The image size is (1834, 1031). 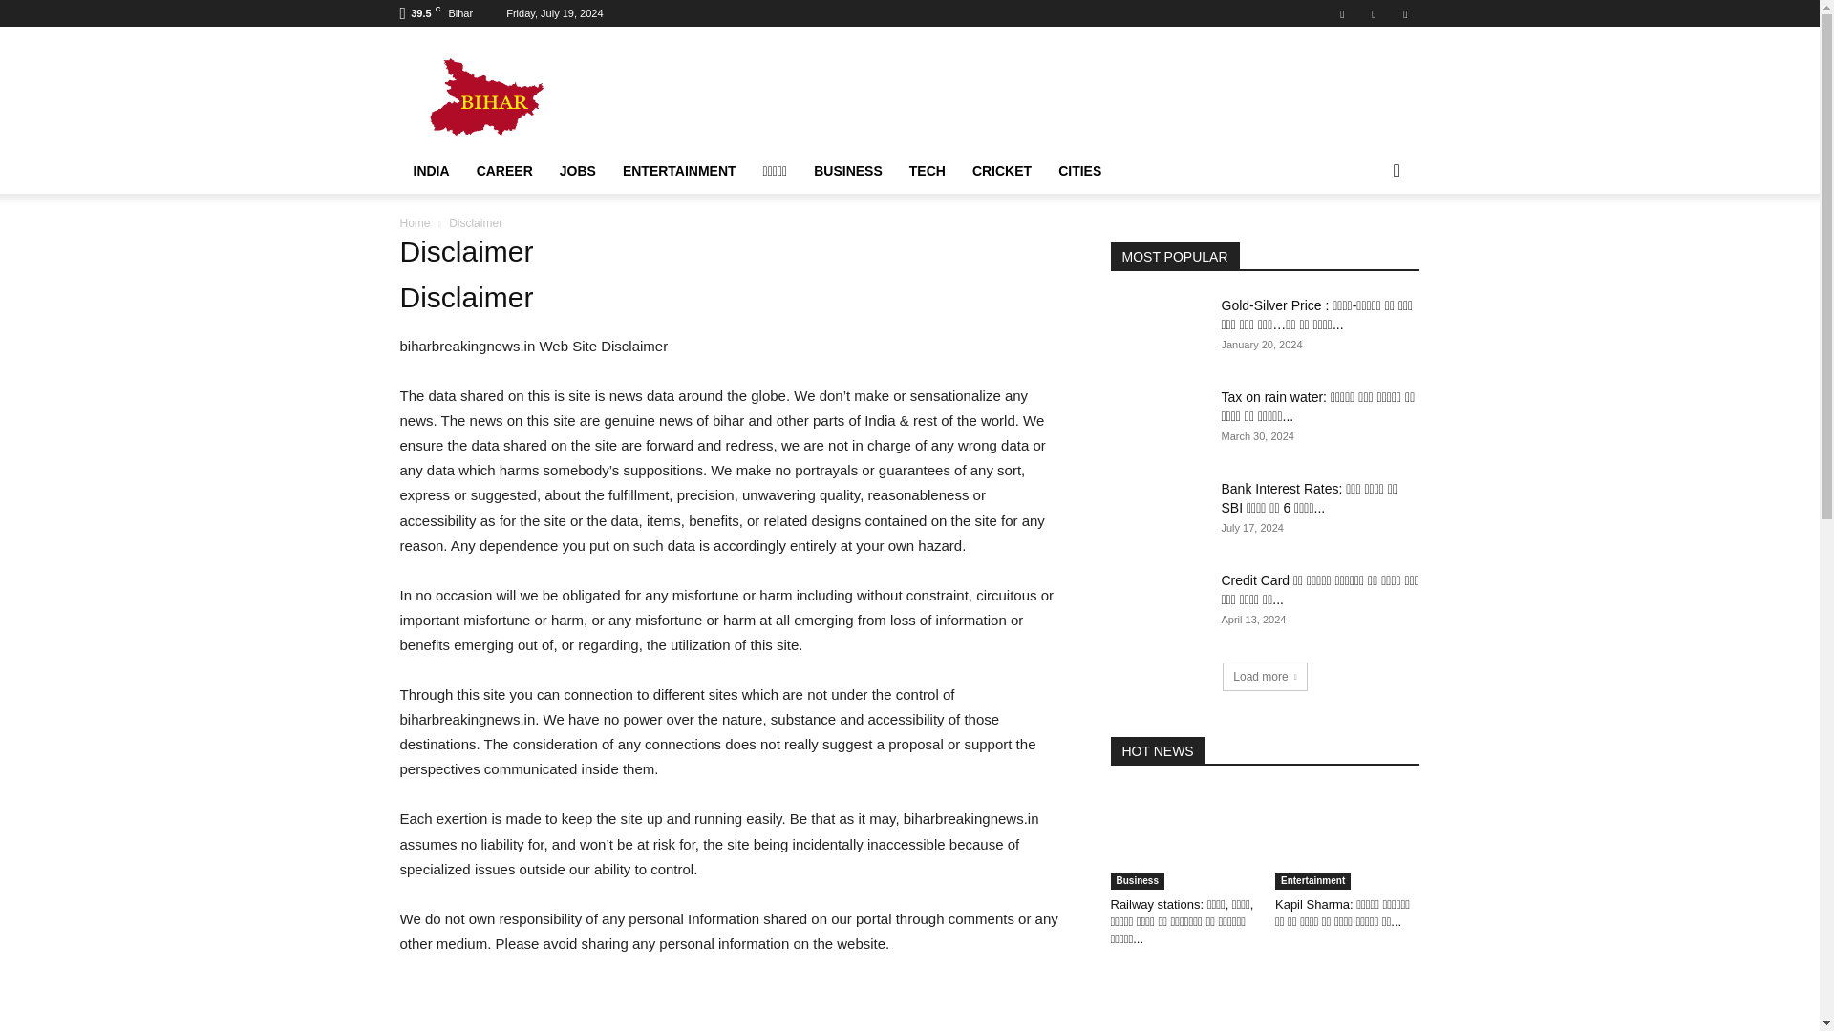 I want to click on Telegram, so click(x=1374, y=13).